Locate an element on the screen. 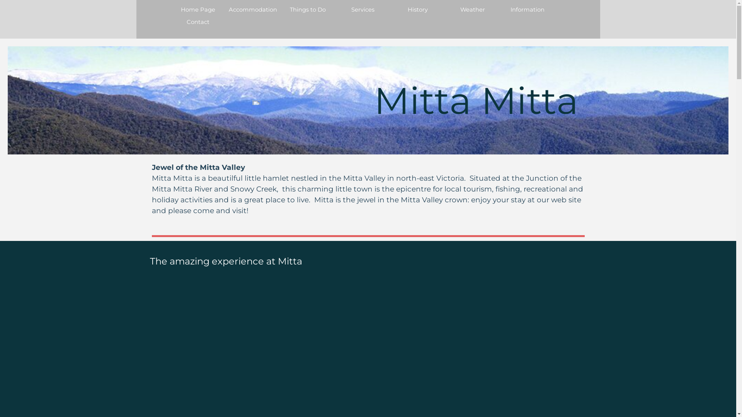  Services is located at coordinates (363, 10).